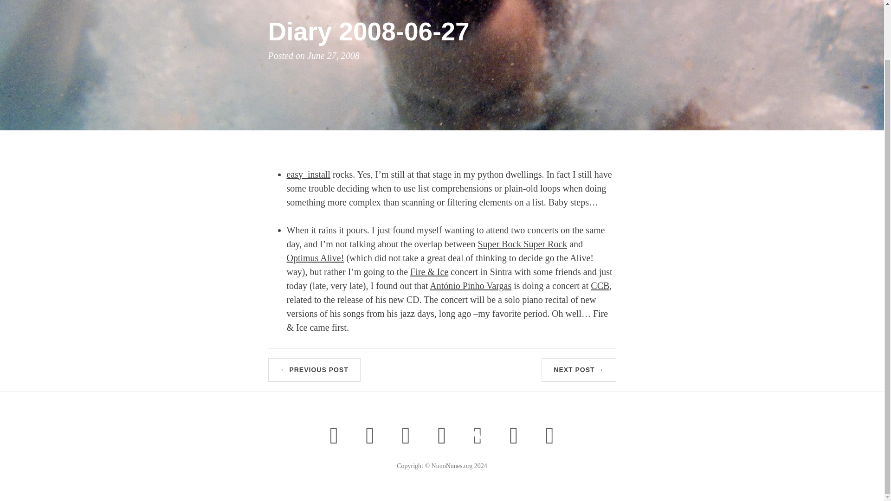 This screenshot has height=501, width=891. What do you see at coordinates (316, 257) in the screenshot?
I see `Optimus Alive!` at bounding box center [316, 257].